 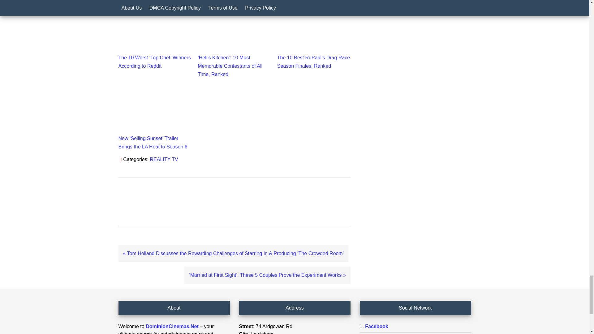 I want to click on REALITY TV, so click(x=164, y=159).